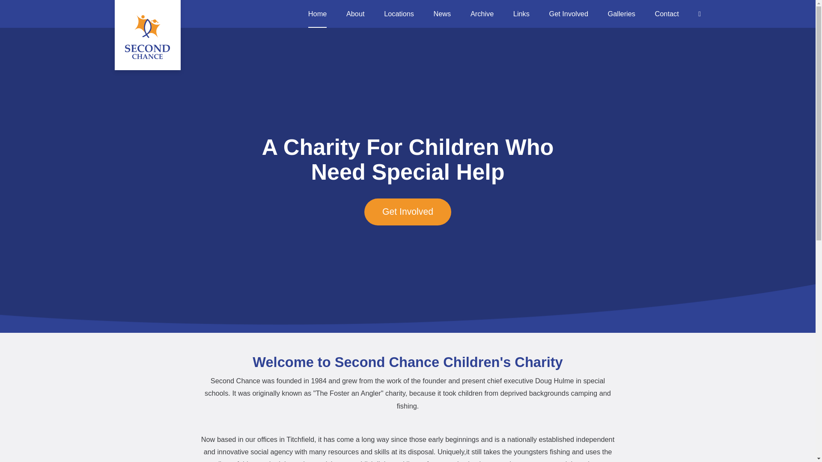 The height and width of the screenshot is (462, 822). I want to click on Get Involved, so click(569, 14).